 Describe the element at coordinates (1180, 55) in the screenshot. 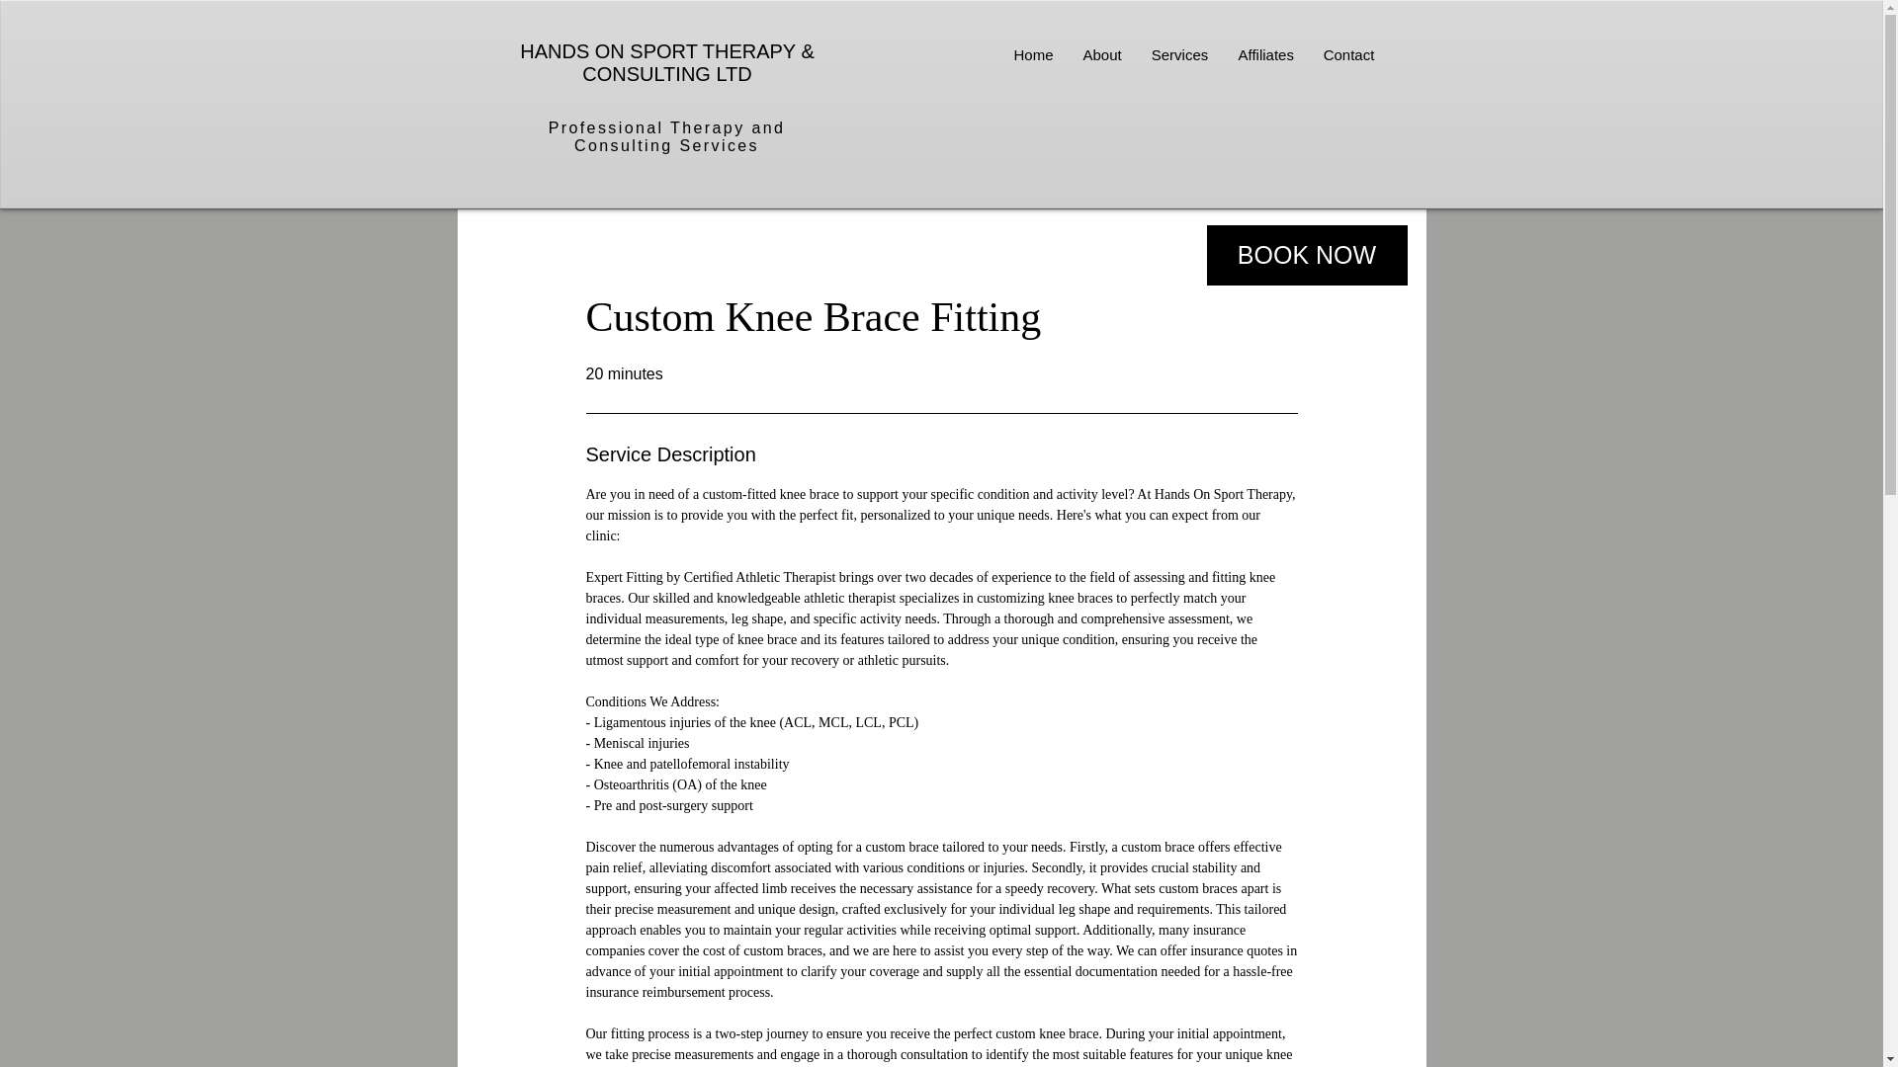

I see `Services` at that location.